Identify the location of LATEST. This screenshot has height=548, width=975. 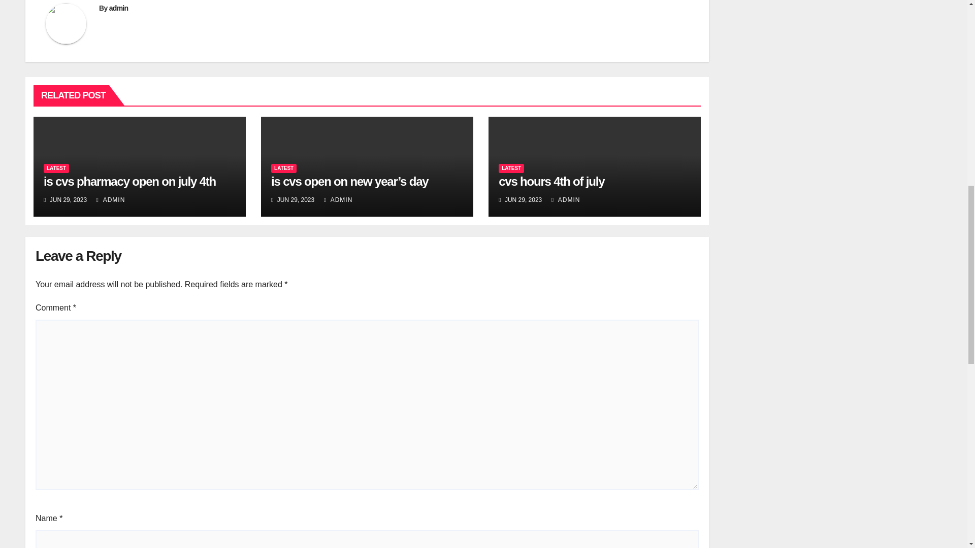
(56, 168).